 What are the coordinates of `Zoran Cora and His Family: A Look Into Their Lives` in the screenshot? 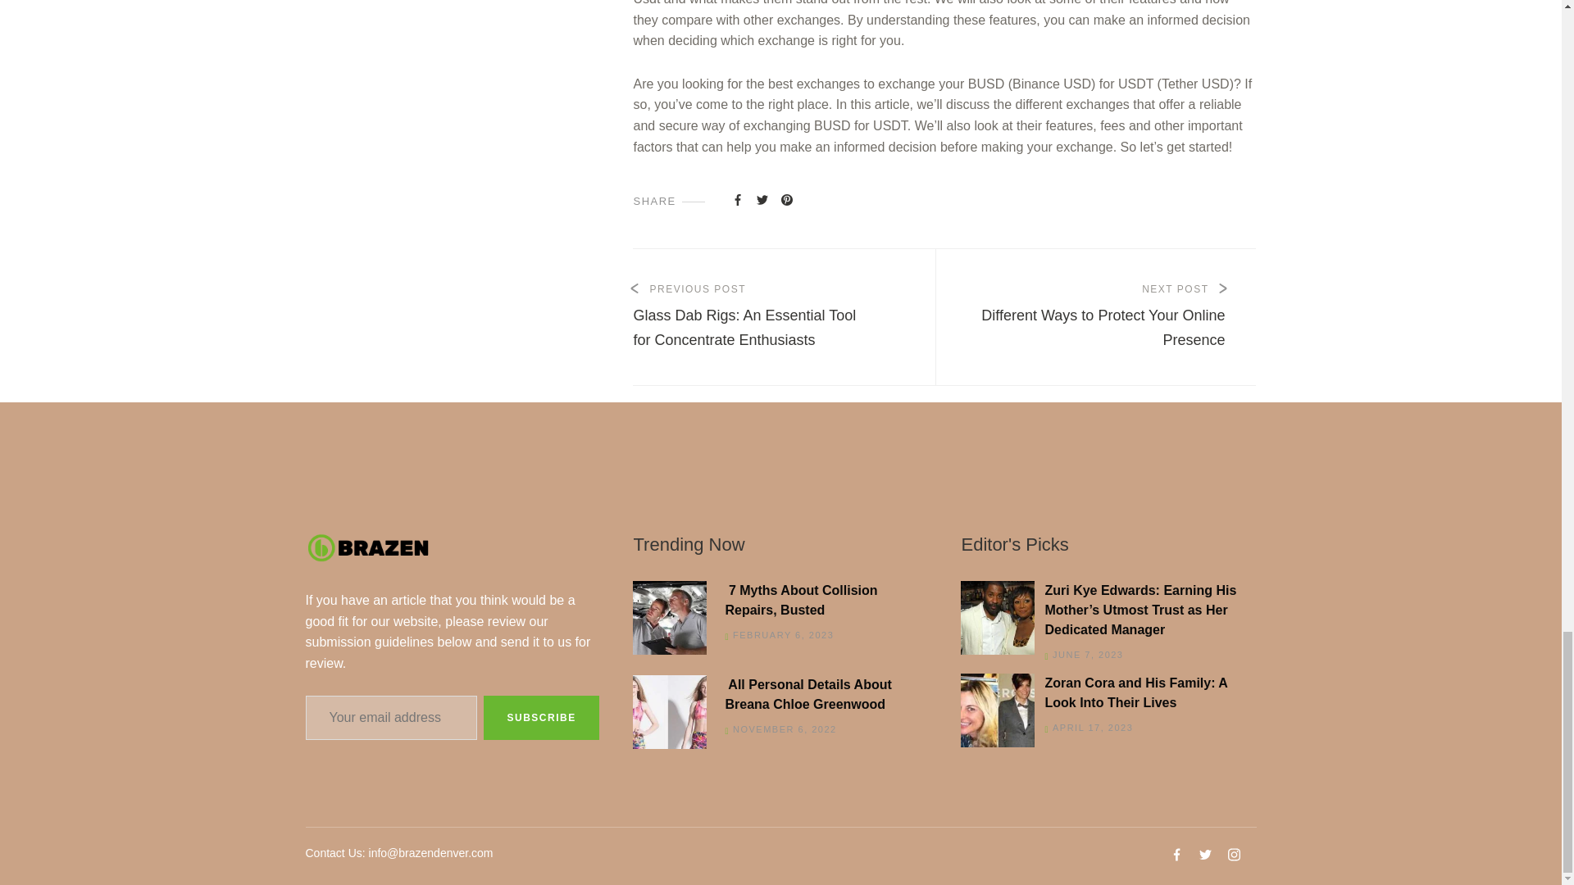 It's located at (540, 717).